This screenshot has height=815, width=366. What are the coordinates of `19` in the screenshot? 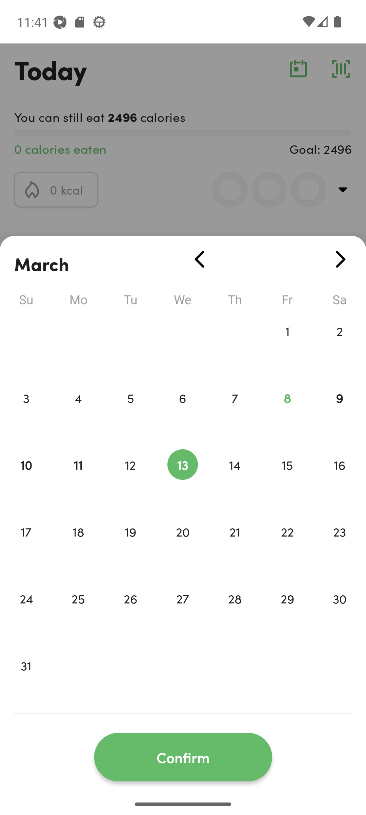 It's located at (130, 546).